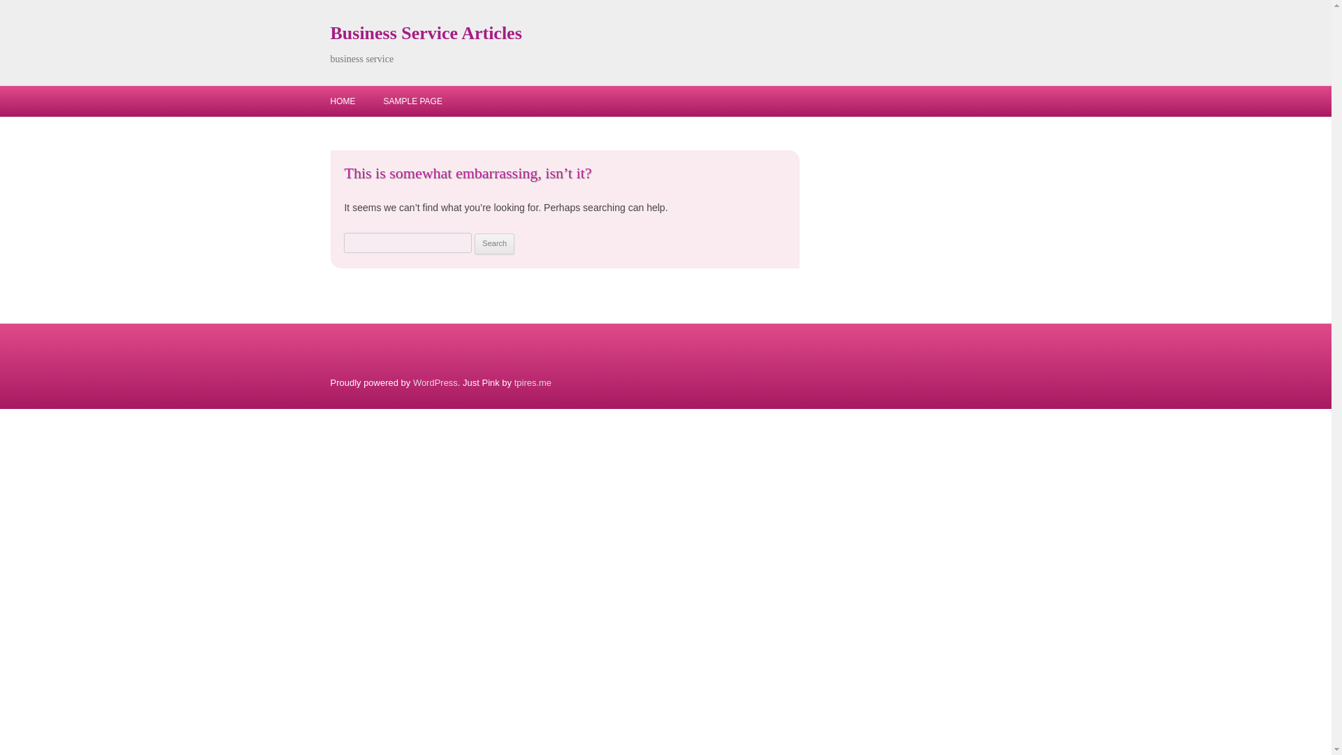  Describe the element at coordinates (412, 101) in the screenshot. I see `SAMPLE PAGE` at that location.